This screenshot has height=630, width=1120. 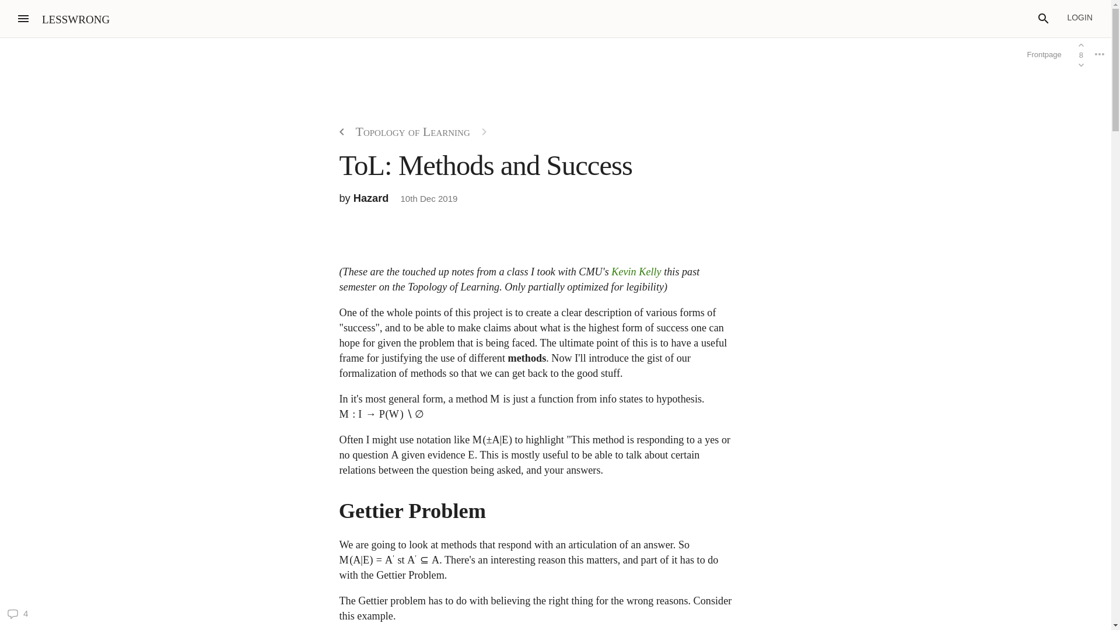 What do you see at coordinates (342, 131) in the screenshot?
I see `ToL: This ONE WEIRD Trick to make you a GENIUS at Topology!` at bounding box center [342, 131].